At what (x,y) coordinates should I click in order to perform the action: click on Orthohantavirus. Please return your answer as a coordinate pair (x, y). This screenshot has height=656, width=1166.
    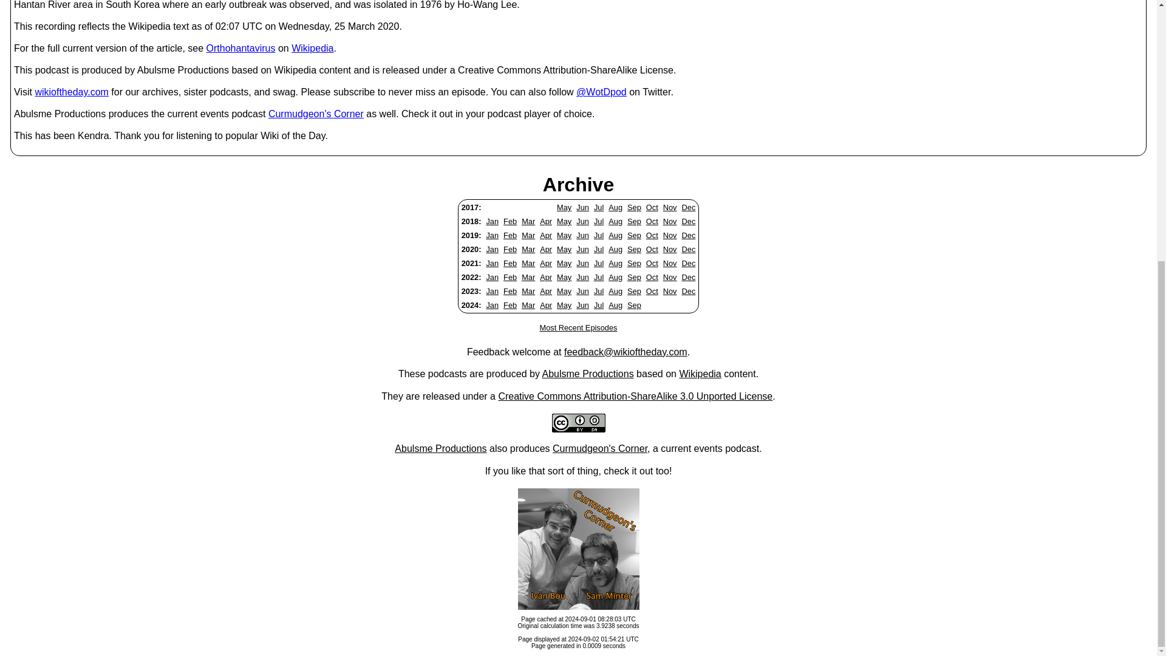
    Looking at the image, I should click on (240, 48).